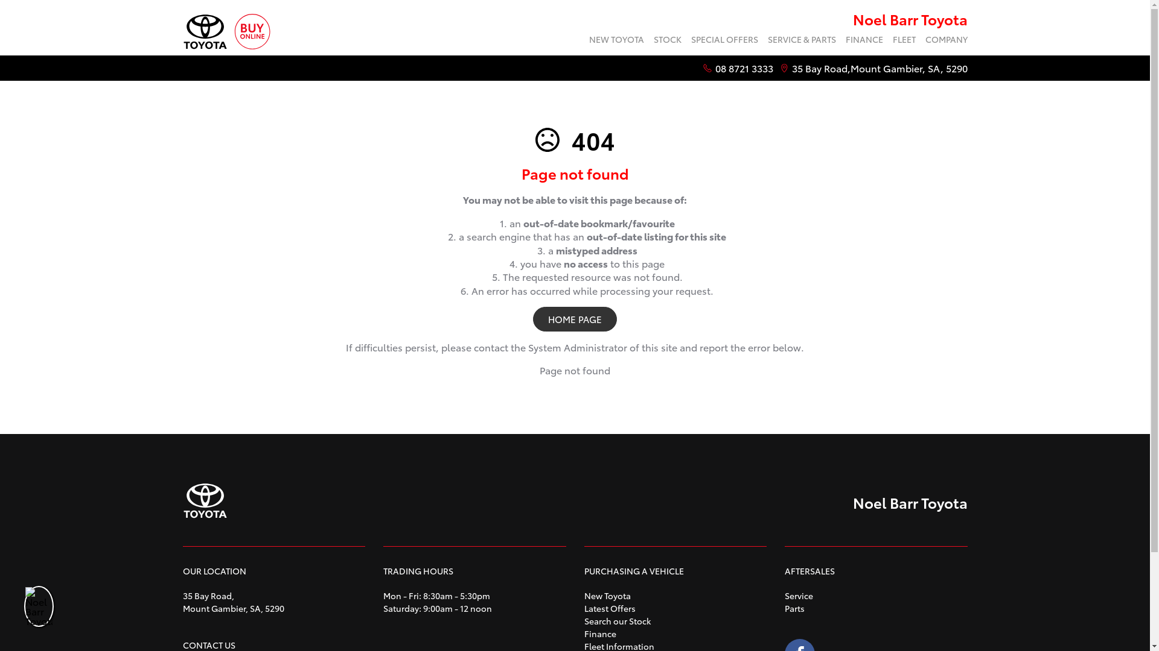 The width and height of the screenshot is (1159, 651). I want to click on Latest Offers, so click(610, 608).